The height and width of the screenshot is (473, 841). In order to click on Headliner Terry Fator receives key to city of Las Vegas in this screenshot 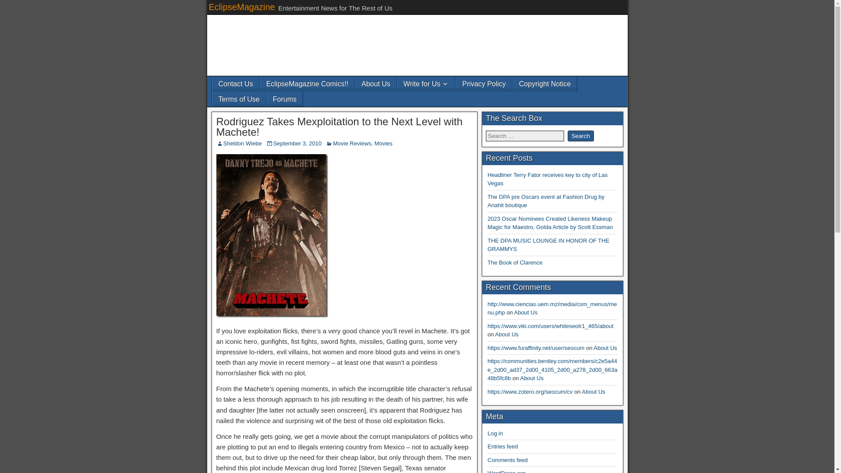, I will do `click(548, 179)`.